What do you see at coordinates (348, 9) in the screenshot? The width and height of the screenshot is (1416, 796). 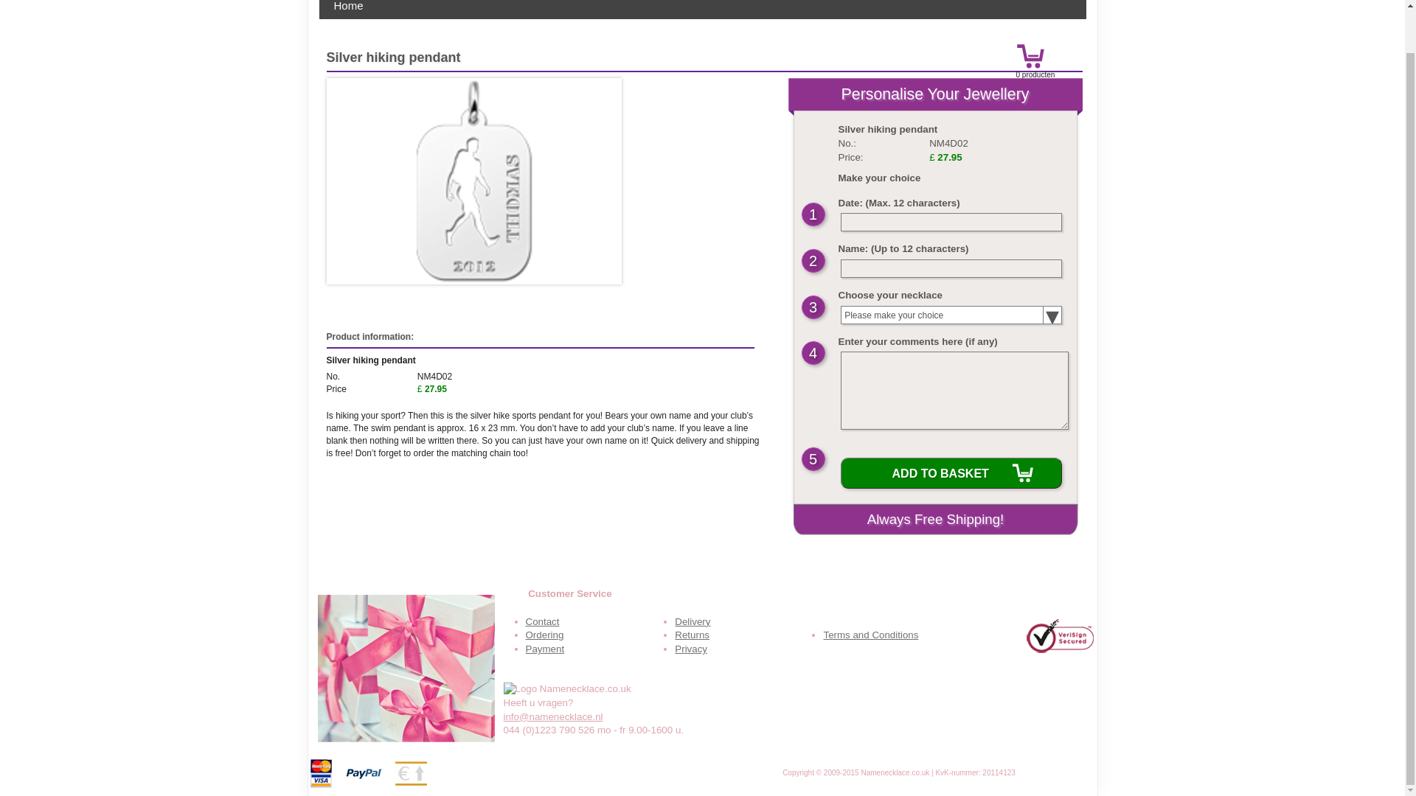 I see `Home` at bounding box center [348, 9].